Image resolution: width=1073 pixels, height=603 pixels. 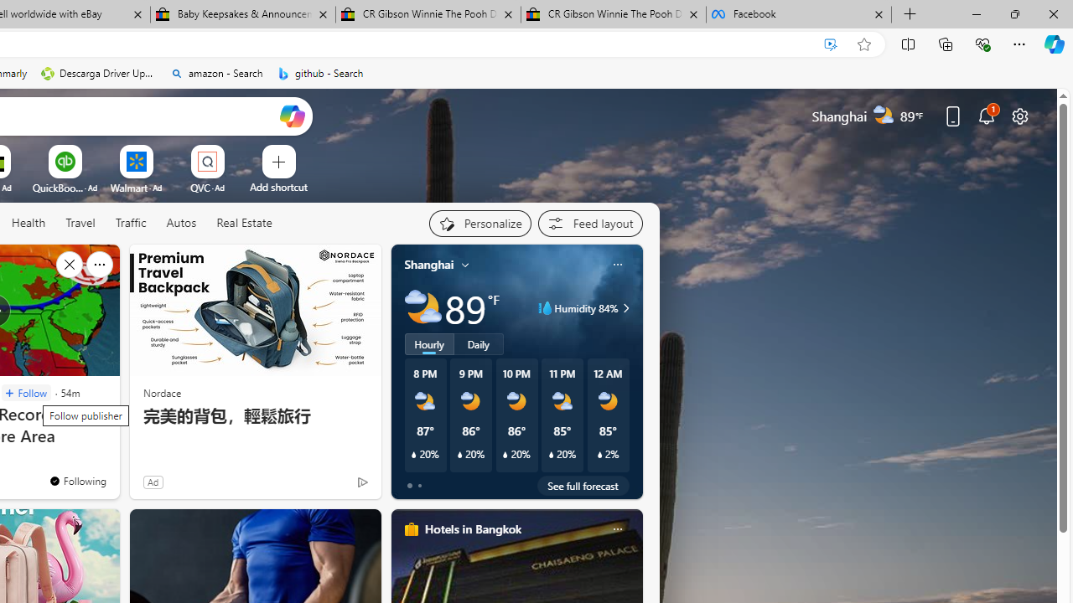 What do you see at coordinates (216, 74) in the screenshot?
I see `amazon - Search` at bounding box center [216, 74].